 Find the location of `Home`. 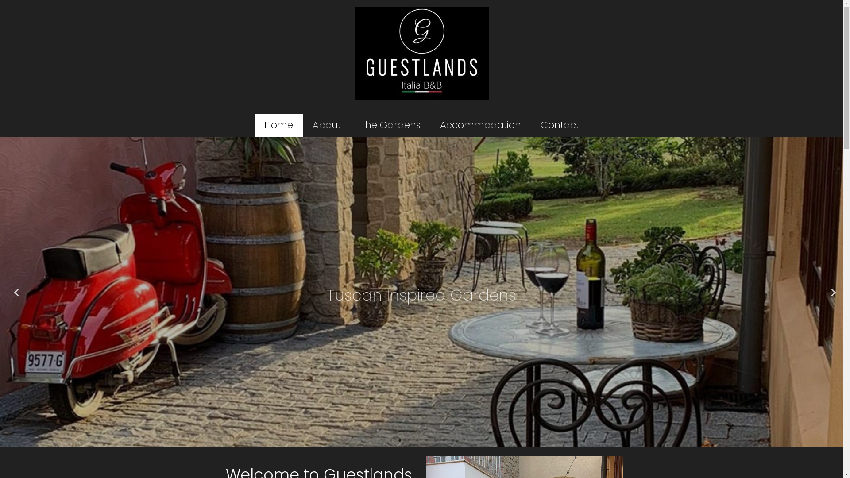

Home is located at coordinates (279, 125).